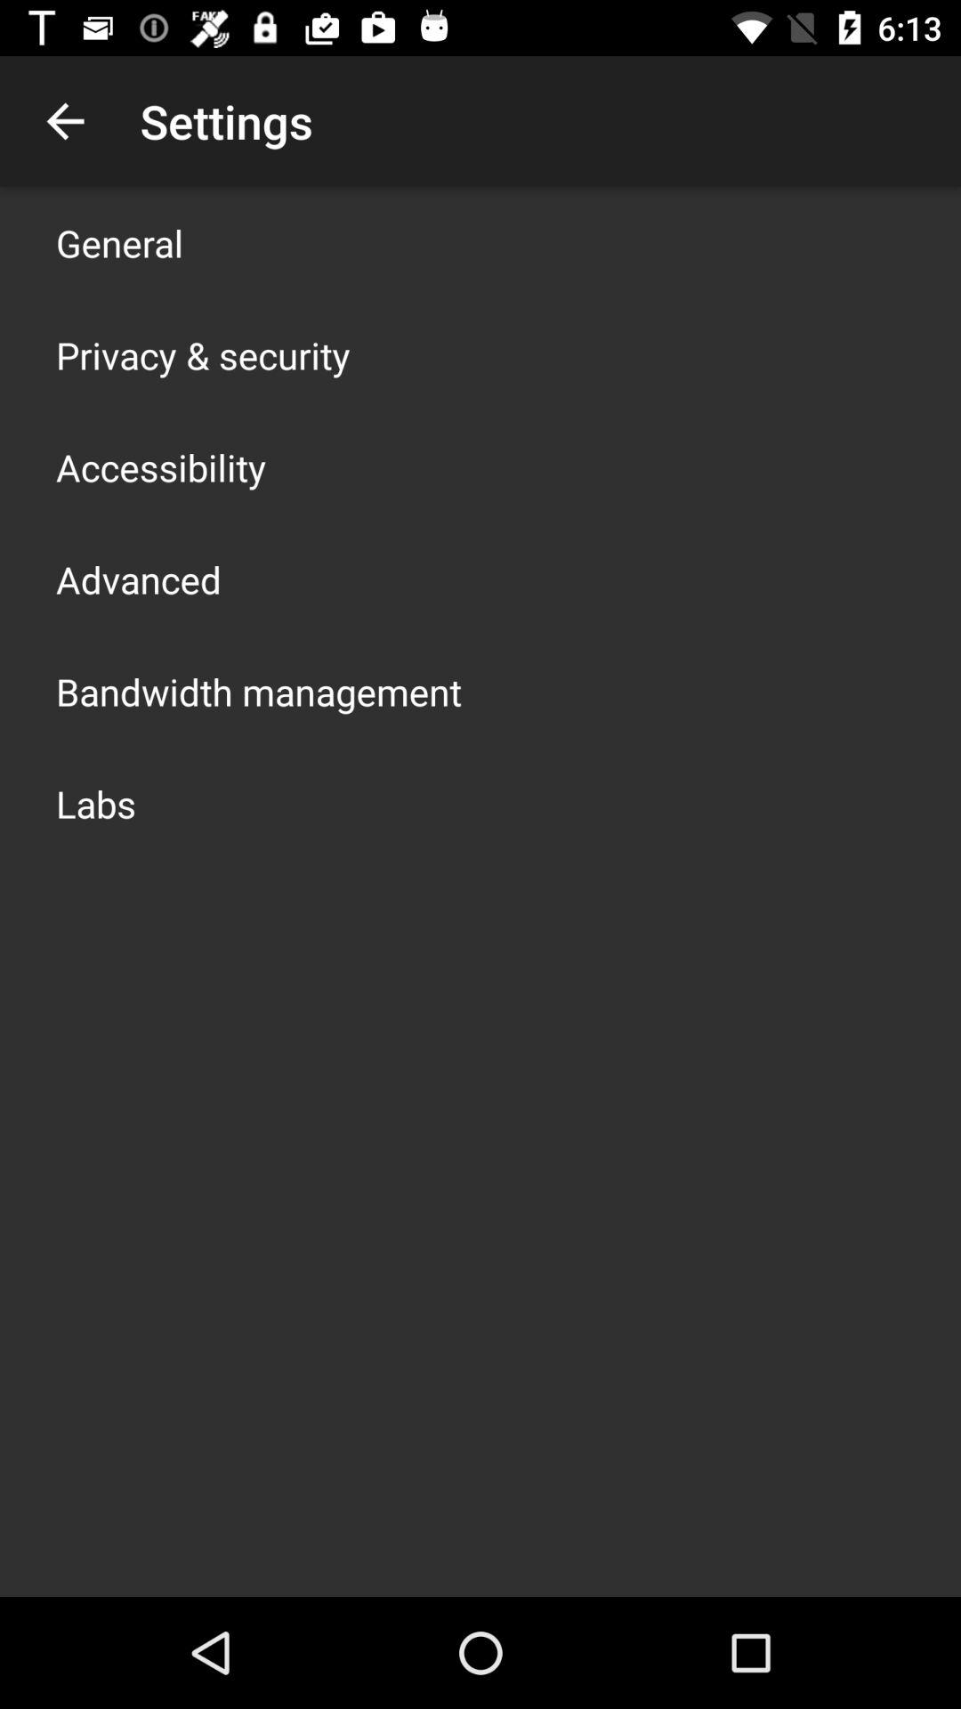  I want to click on tap the item next to settings icon, so click(65, 121).